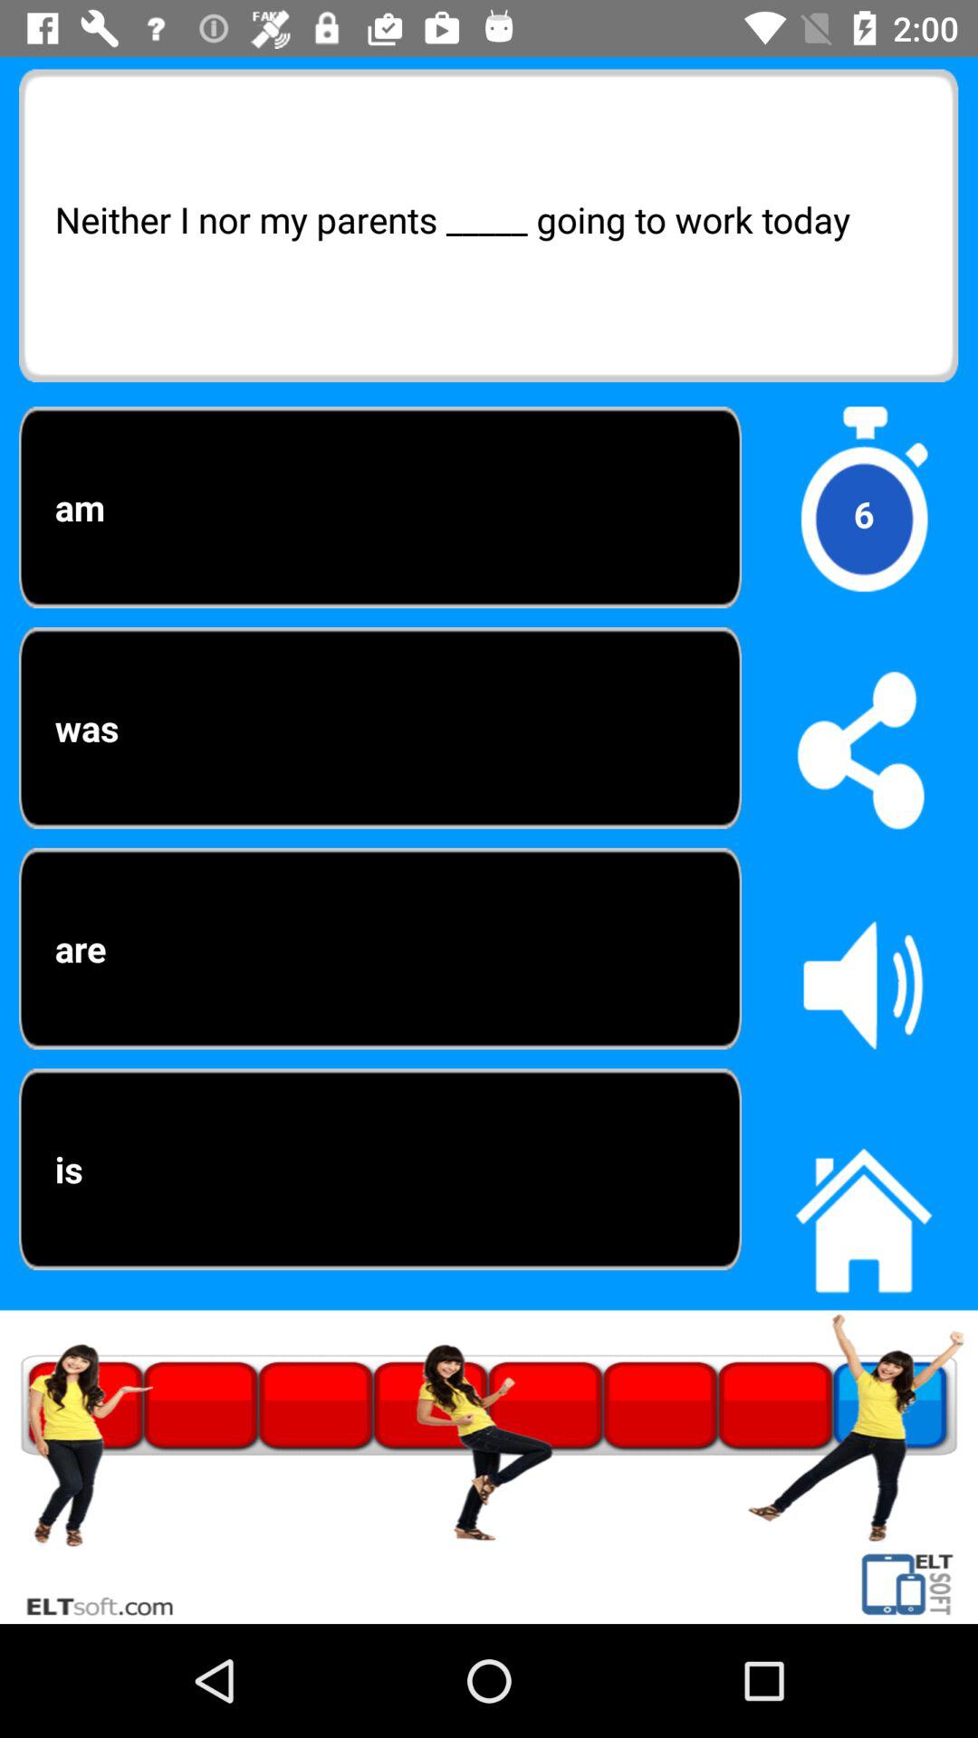 The image size is (978, 1738). Describe the element at coordinates (864, 750) in the screenshot. I see `share the activity` at that location.